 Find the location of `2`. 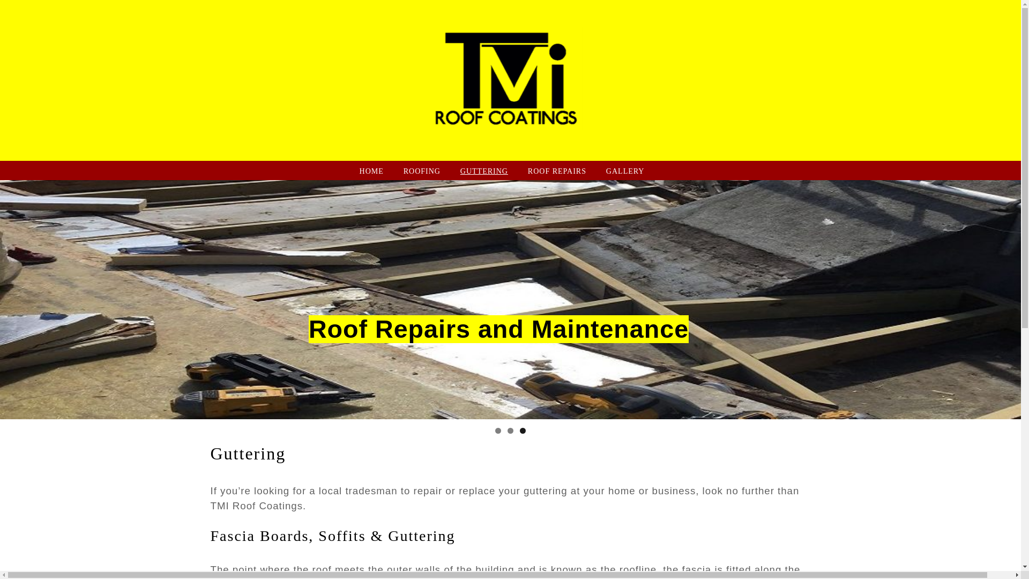

2 is located at coordinates (510, 430).